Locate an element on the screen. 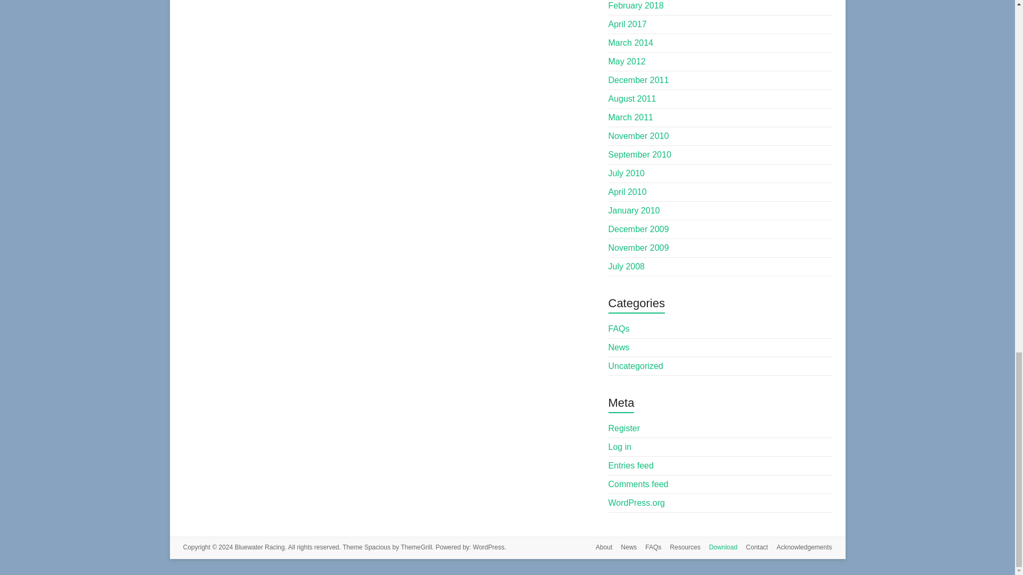 The image size is (1023, 575). May 2012 is located at coordinates (627, 61).